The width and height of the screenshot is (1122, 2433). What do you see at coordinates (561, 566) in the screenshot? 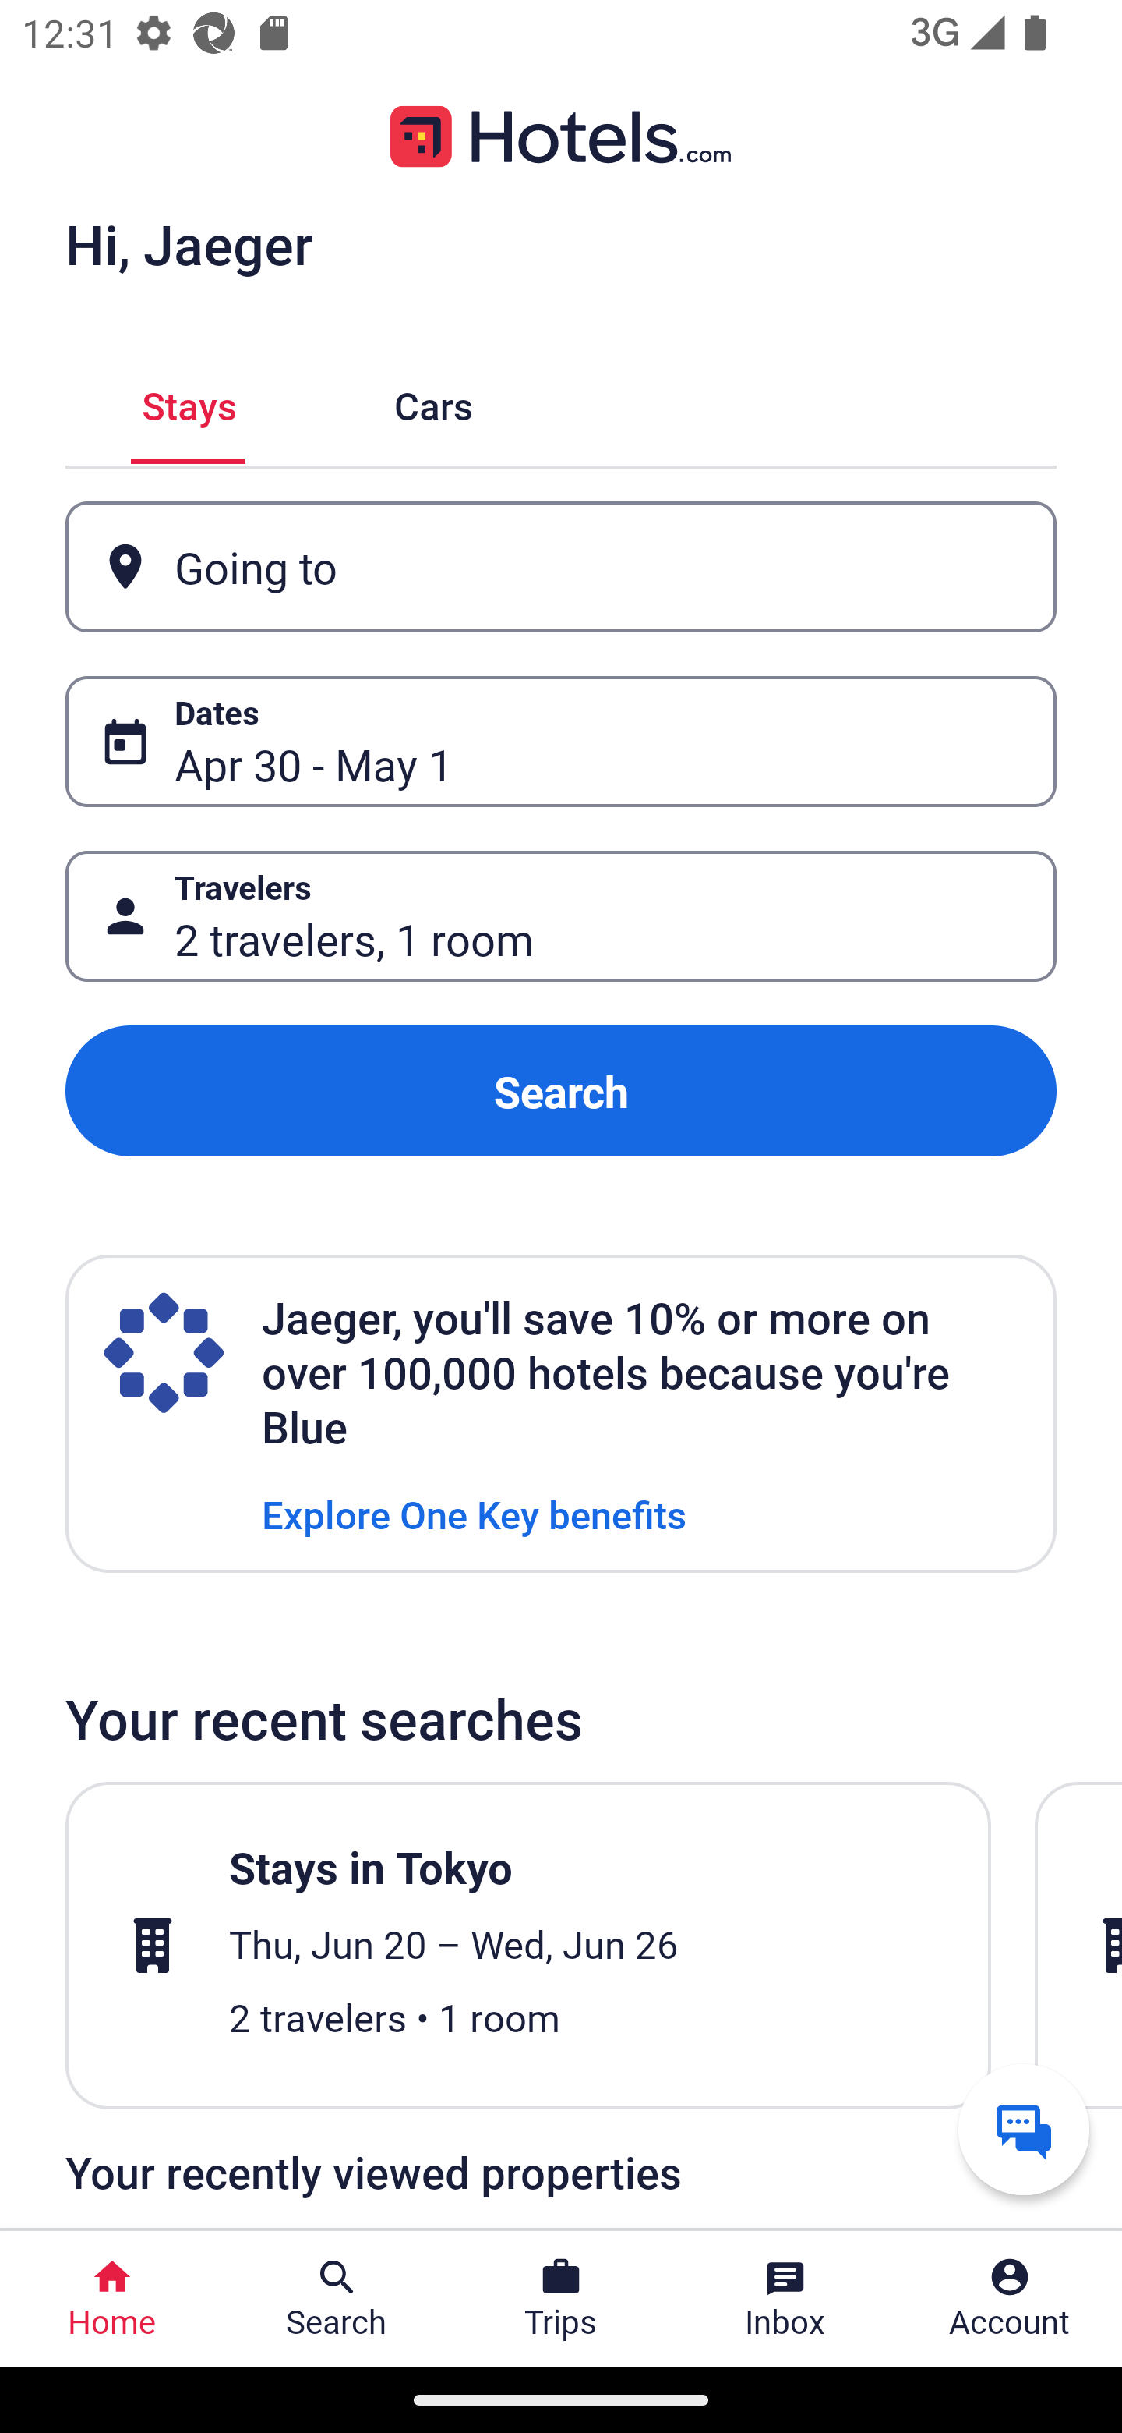
I see `Going to Button` at bounding box center [561, 566].